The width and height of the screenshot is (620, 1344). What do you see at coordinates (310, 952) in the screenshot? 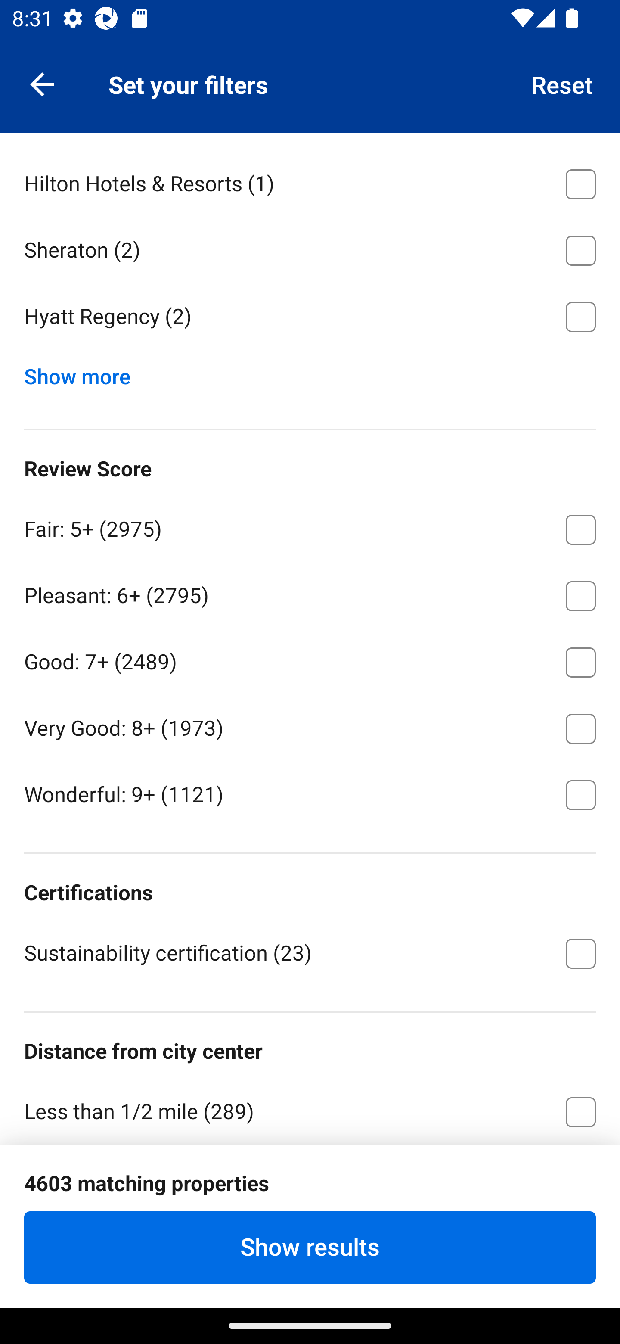
I see `Sustainability certification ⁦(23)` at bounding box center [310, 952].